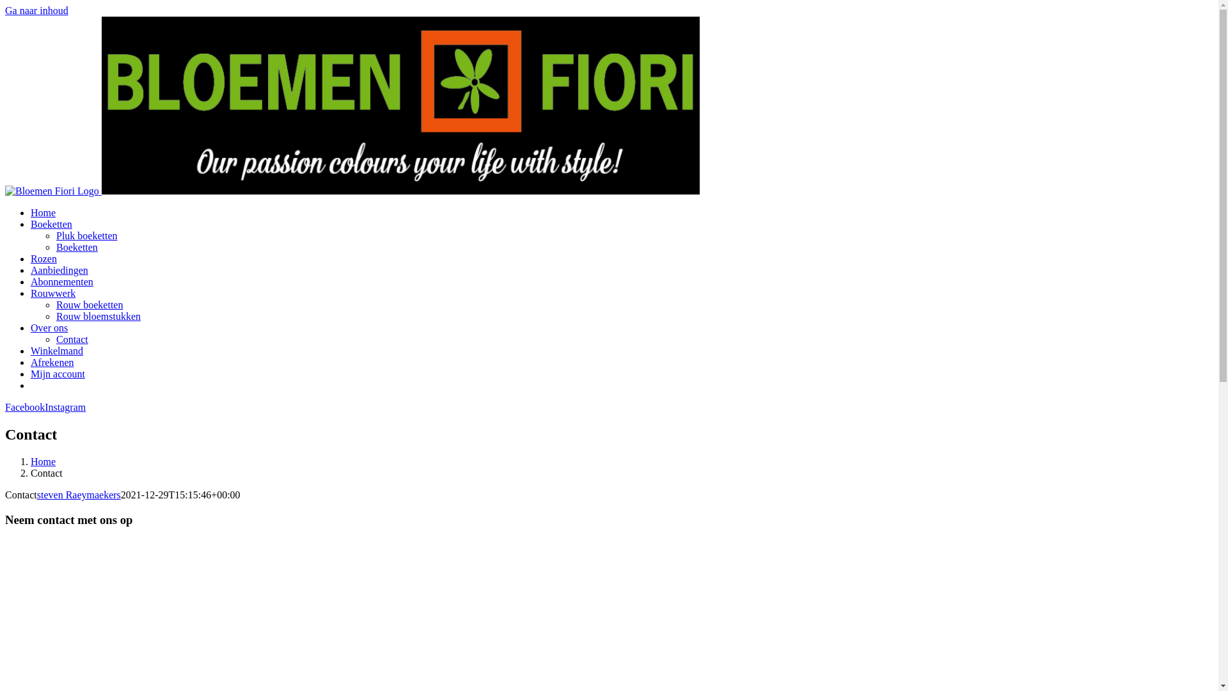  What do you see at coordinates (58, 374) in the screenshot?
I see `Mijn account` at bounding box center [58, 374].